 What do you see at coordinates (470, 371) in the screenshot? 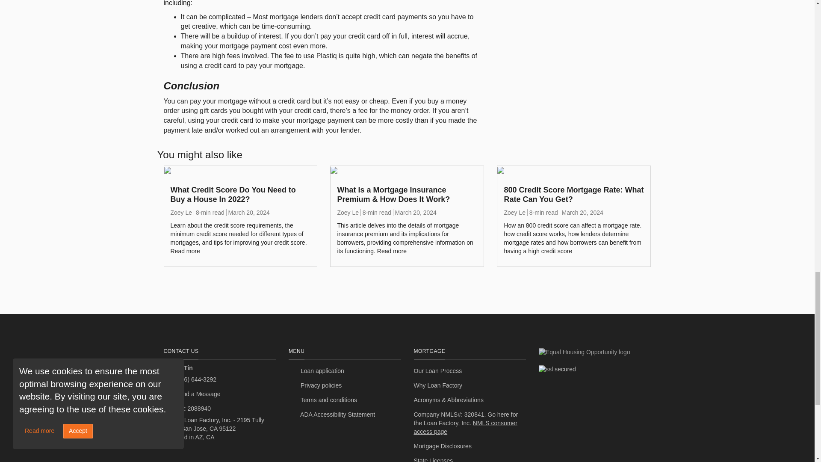
I see `Our Loan Process` at bounding box center [470, 371].